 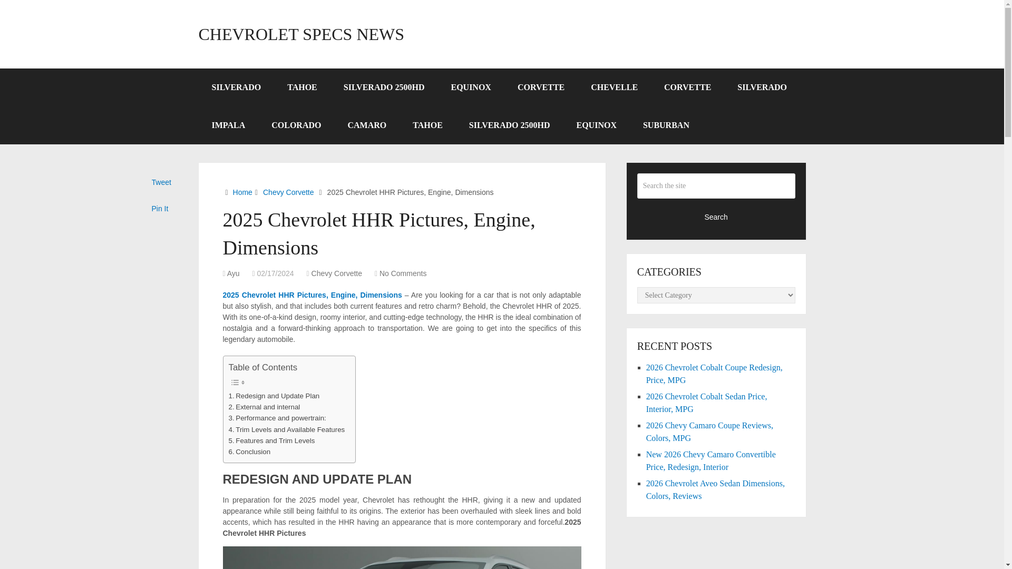 What do you see at coordinates (236, 87) in the screenshot?
I see `SILVERADO` at bounding box center [236, 87].